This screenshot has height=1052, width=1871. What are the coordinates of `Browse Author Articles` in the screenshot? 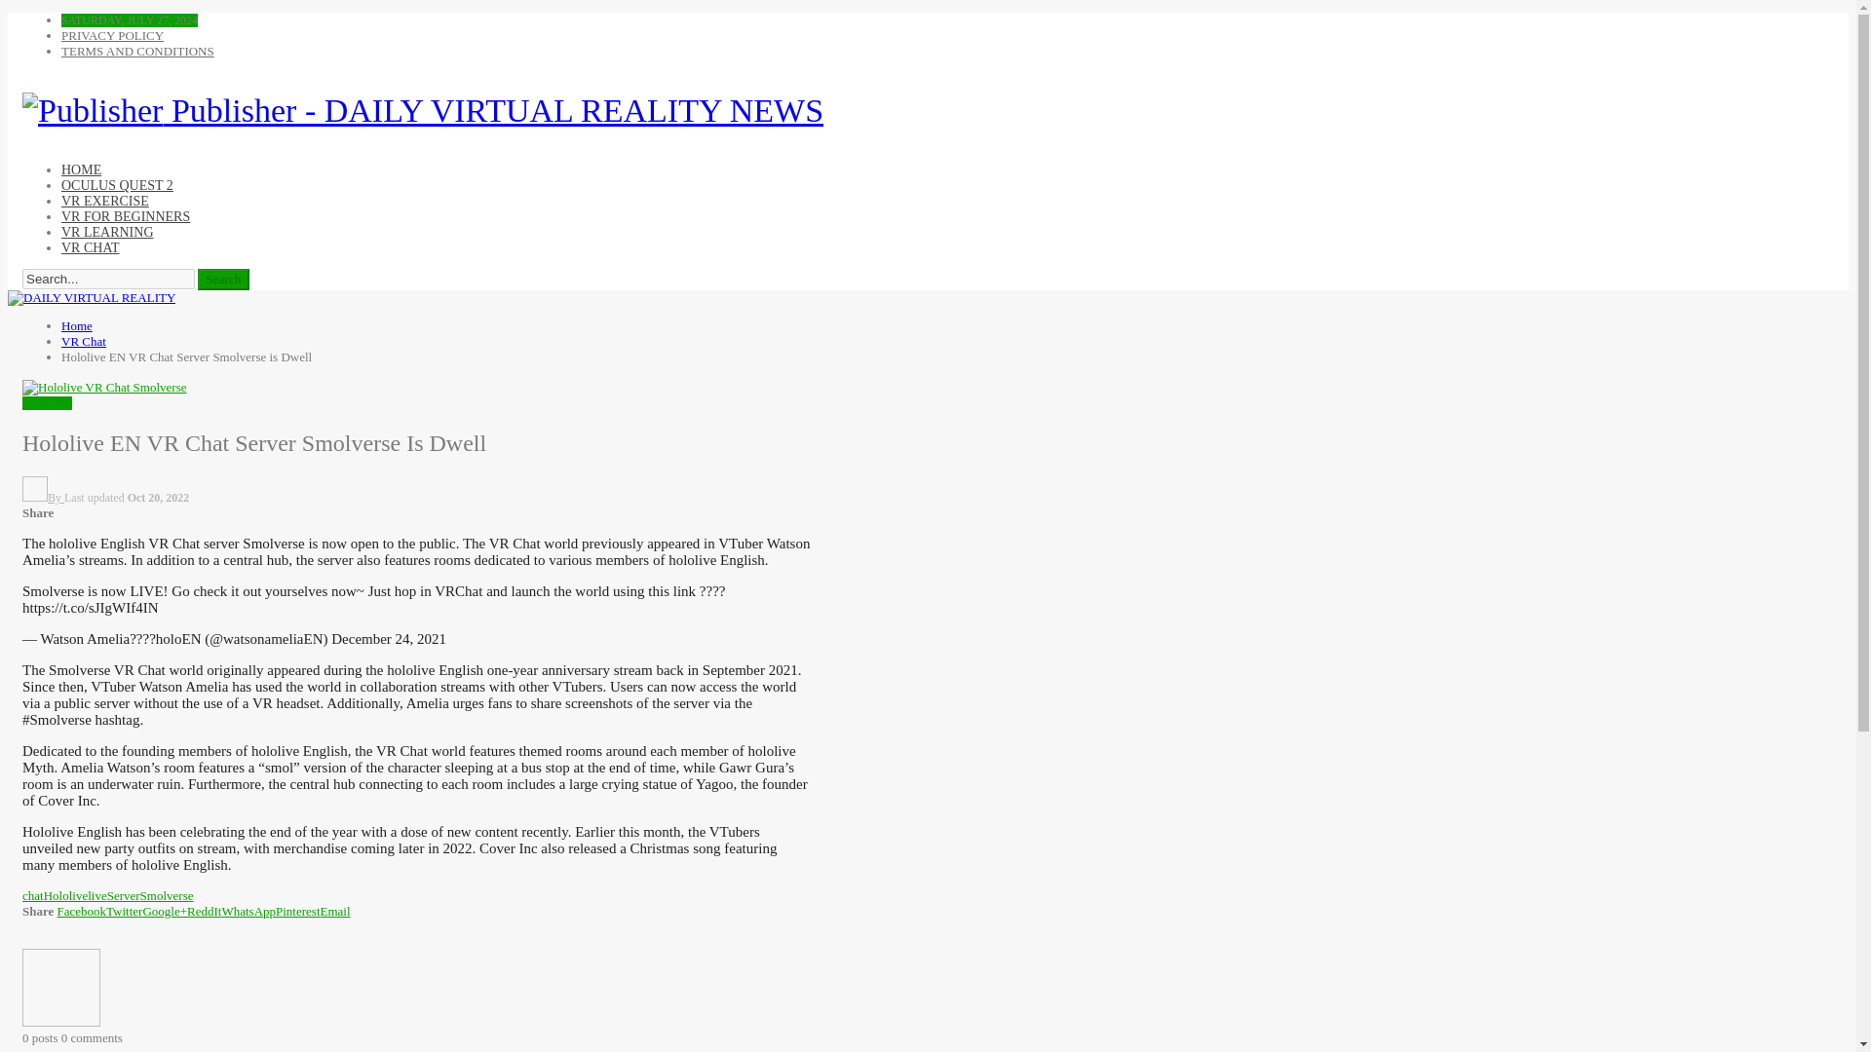 It's located at (61, 1023).